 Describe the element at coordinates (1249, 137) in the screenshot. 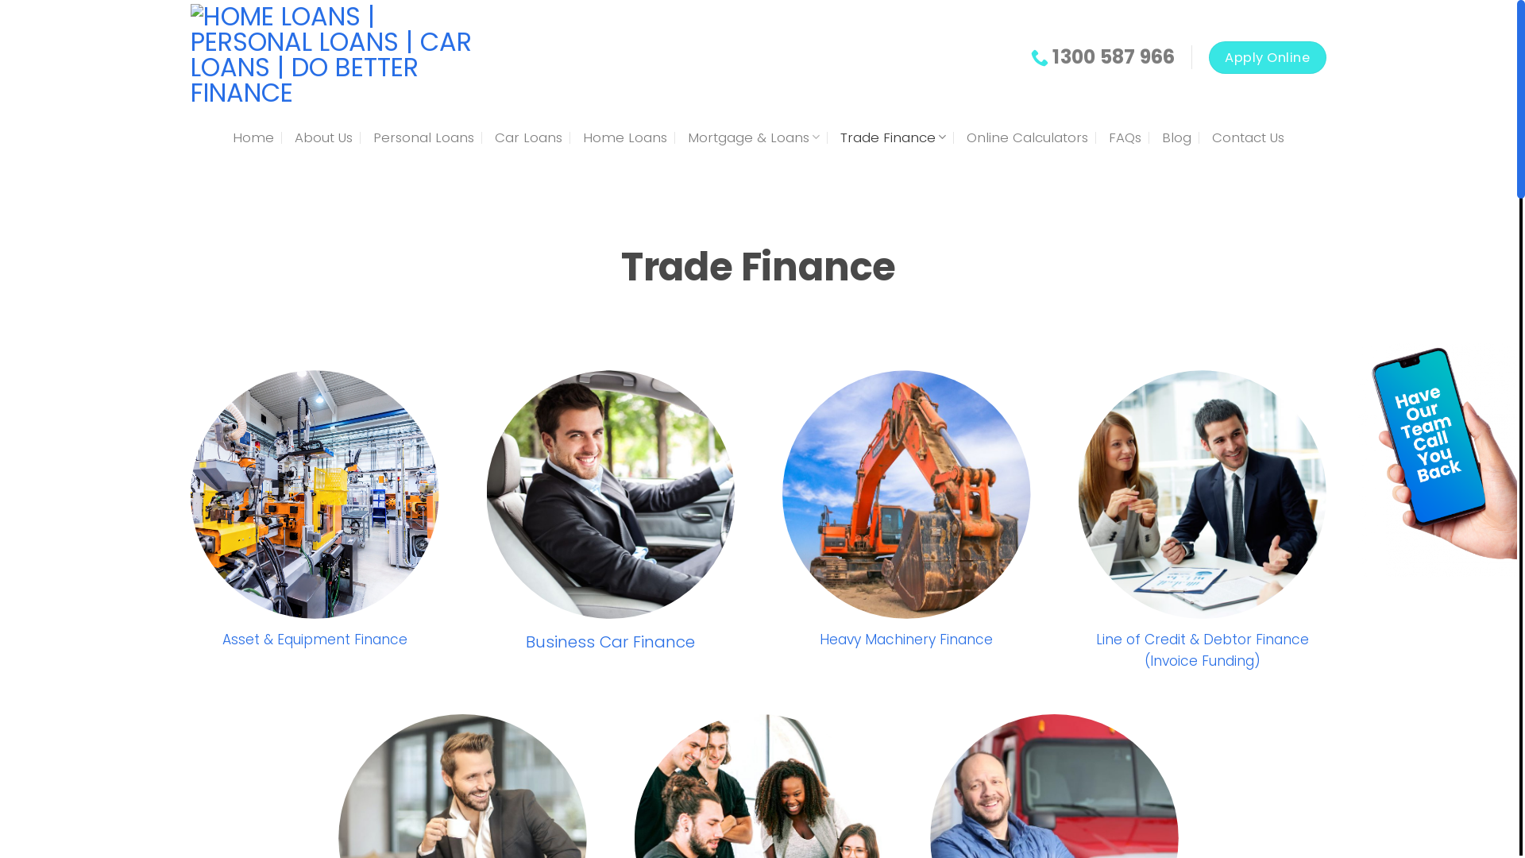

I see `Contact Us` at that location.